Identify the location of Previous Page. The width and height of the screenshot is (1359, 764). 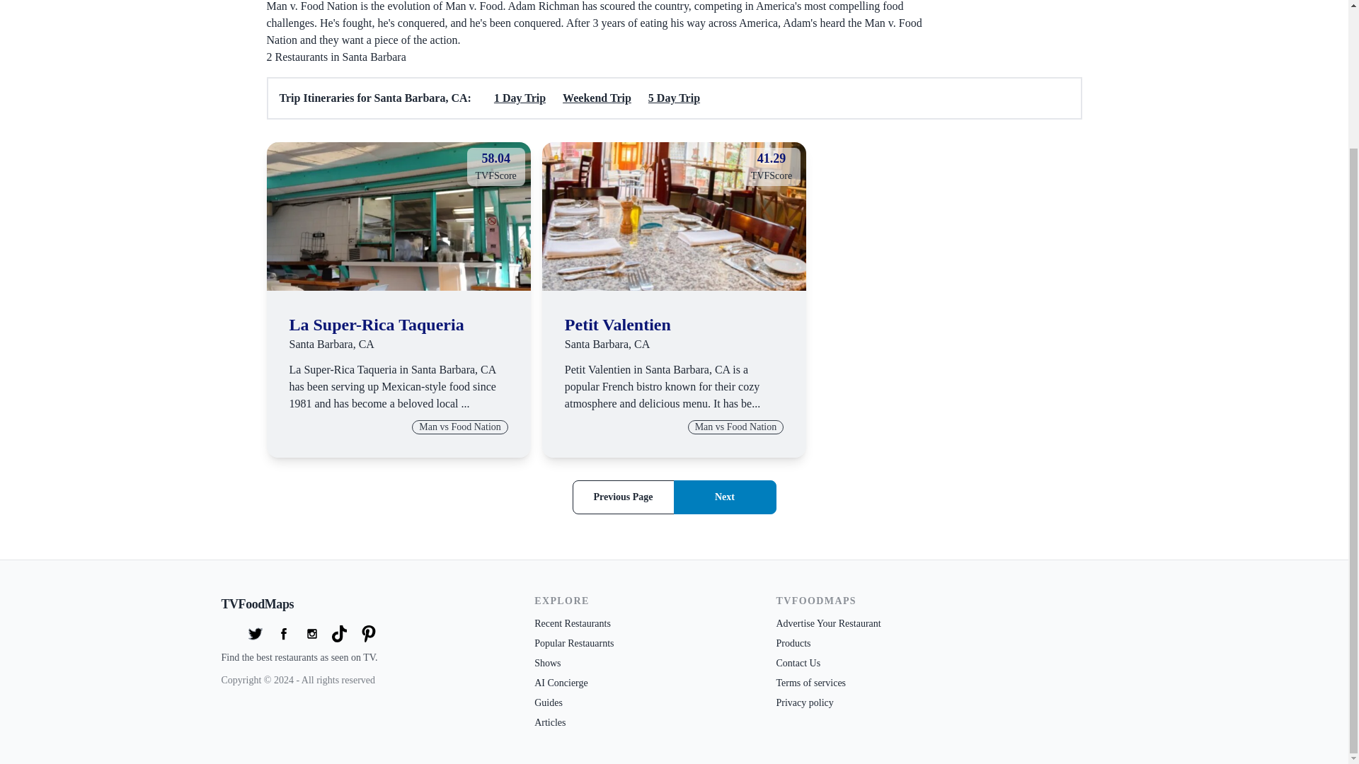
(607, 344).